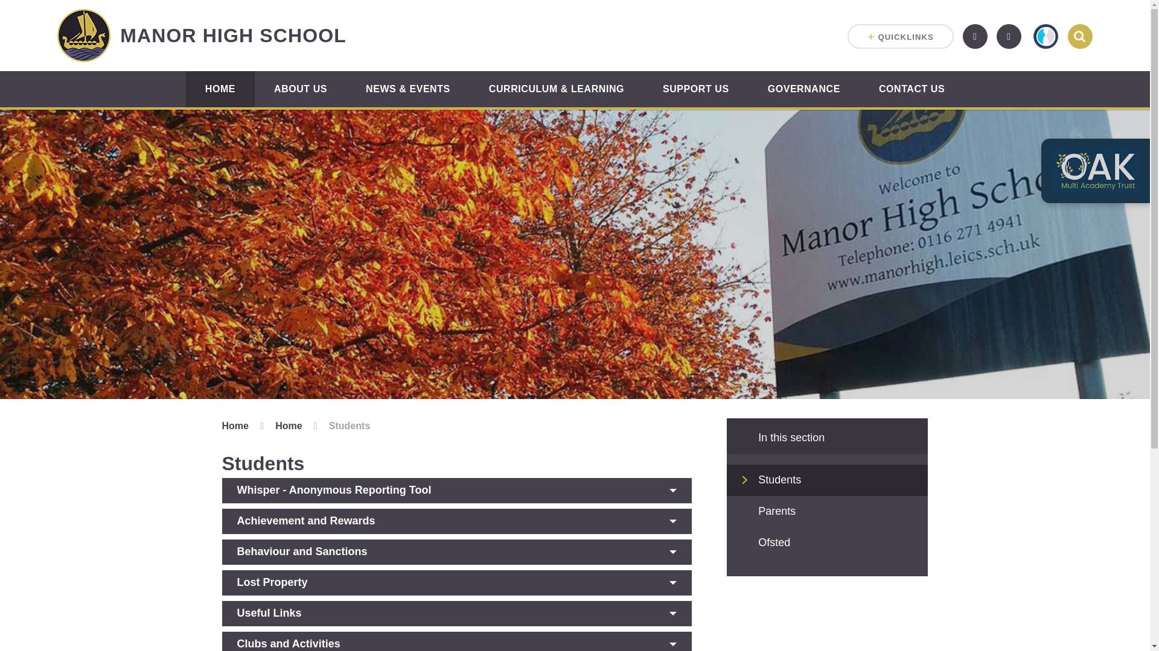 The width and height of the screenshot is (1159, 651). What do you see at coordinates (220, 89) in the screenshot?
I see `HOME` at bounding box center [220, 89].